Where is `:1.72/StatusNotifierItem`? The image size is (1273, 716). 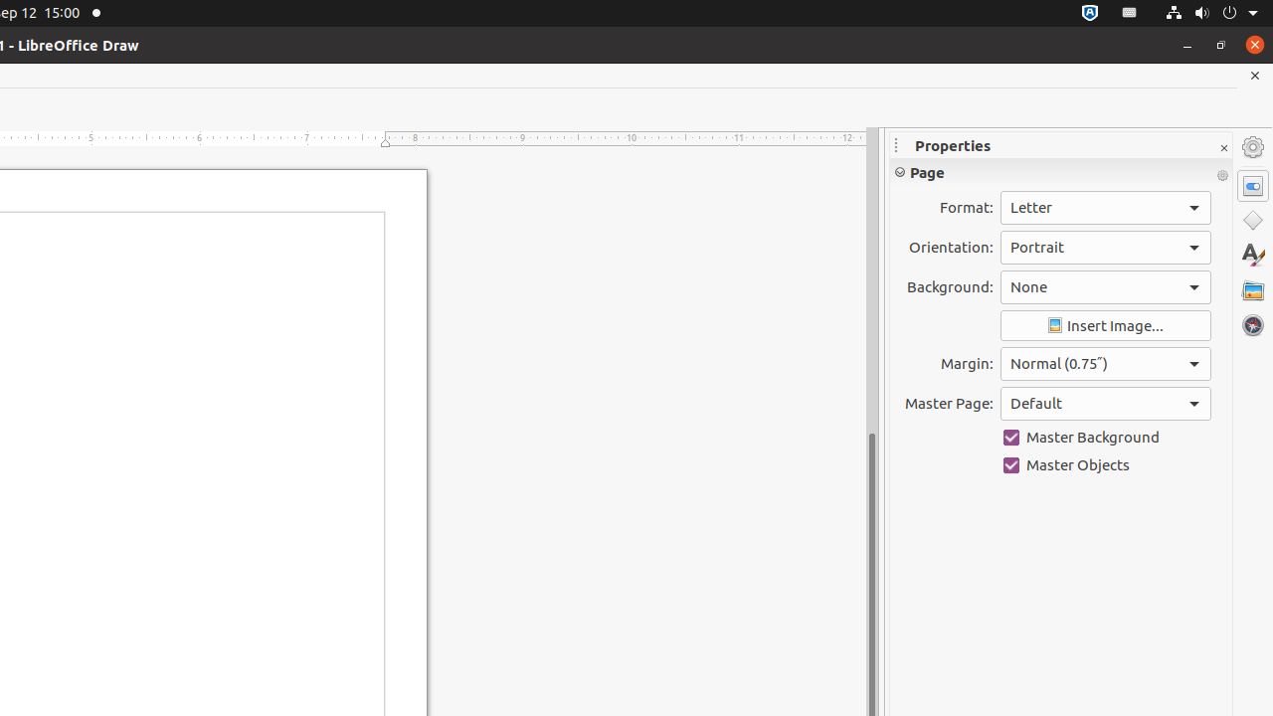 :1.72/StatusNotifierItem is located at coordinates (1090, 14).